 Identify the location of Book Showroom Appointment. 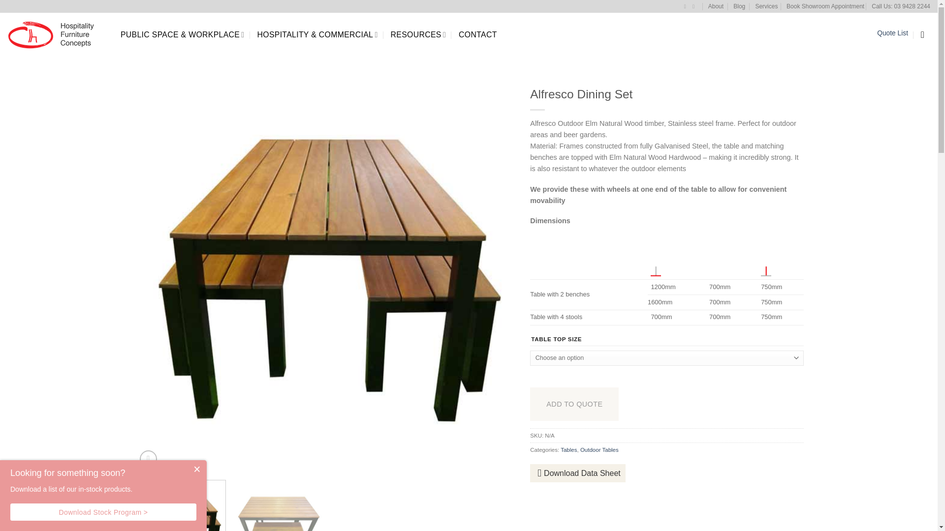
(825, 6).